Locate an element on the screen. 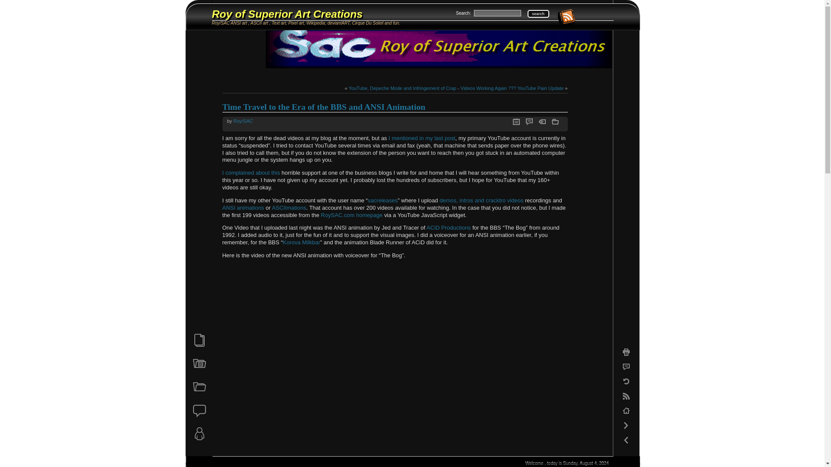 This screenshot has height=467, width=831. demos, intros and cracktro videos is located at coordinates (481, 200).